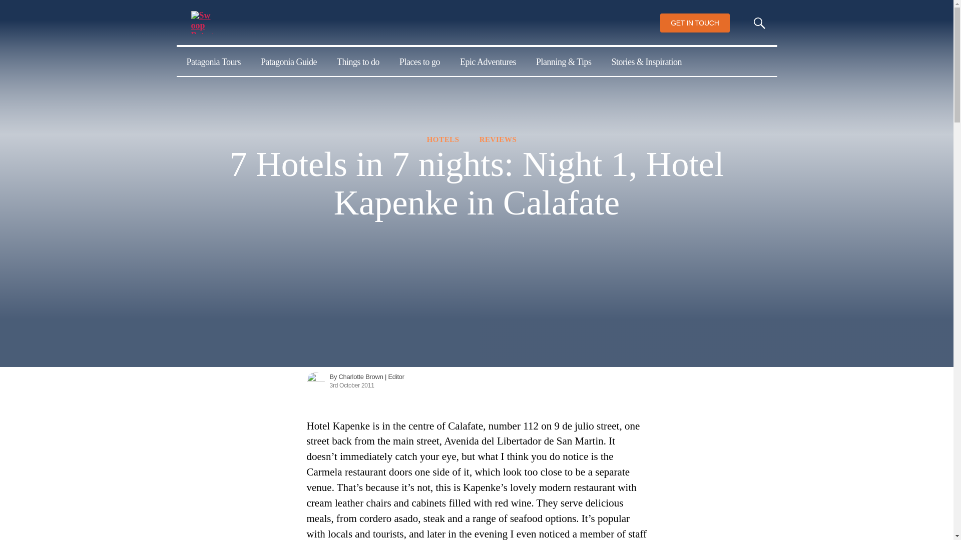 Image resolution: width=961 pixels, height=540 pixels. I want to click on Places to go, so click(419, 61).